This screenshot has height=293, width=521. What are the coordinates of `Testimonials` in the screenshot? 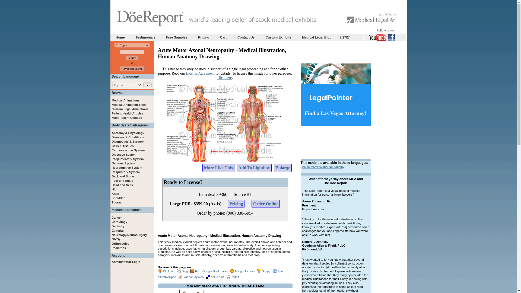 It's located at (145, 37).